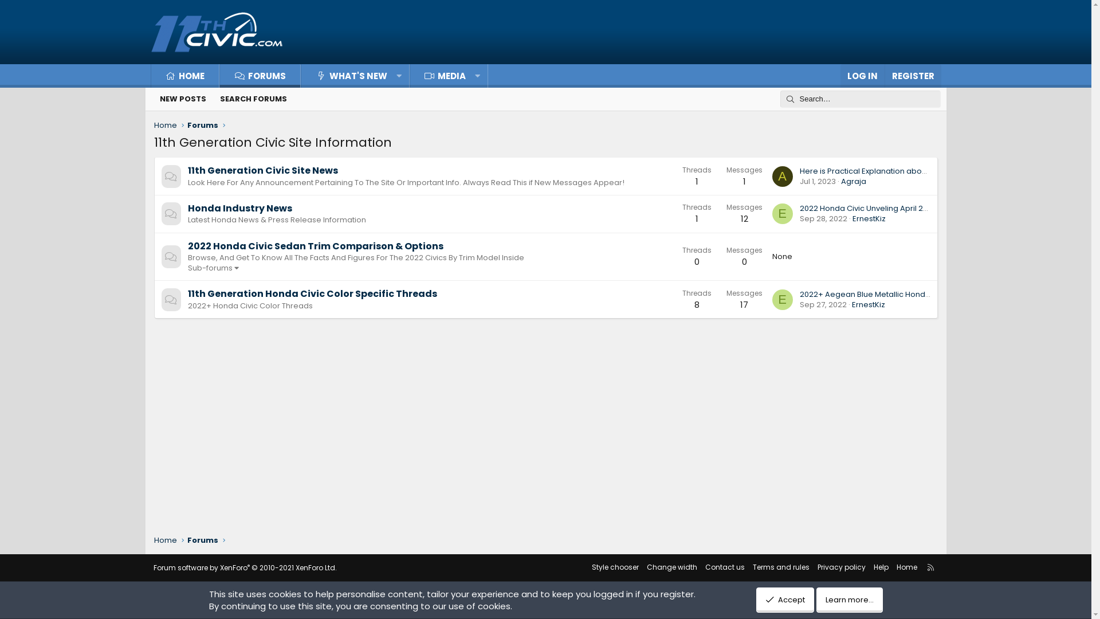 This screenshot has width=1100, height=619. I want to click on Style chooser, so click(615, 567).